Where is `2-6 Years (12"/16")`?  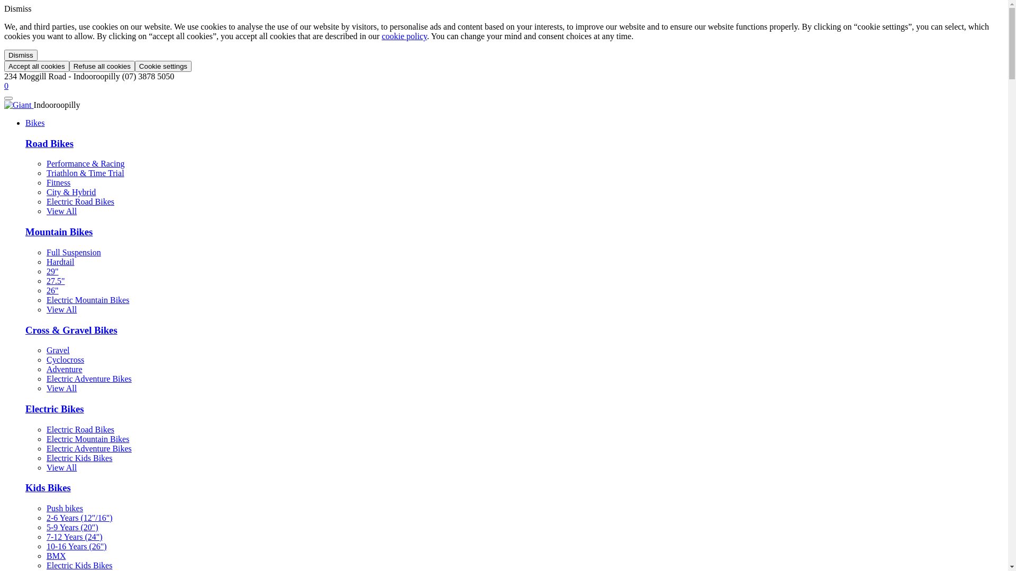
2-6 Years (12"/16") is located at coordinates (79, 518).